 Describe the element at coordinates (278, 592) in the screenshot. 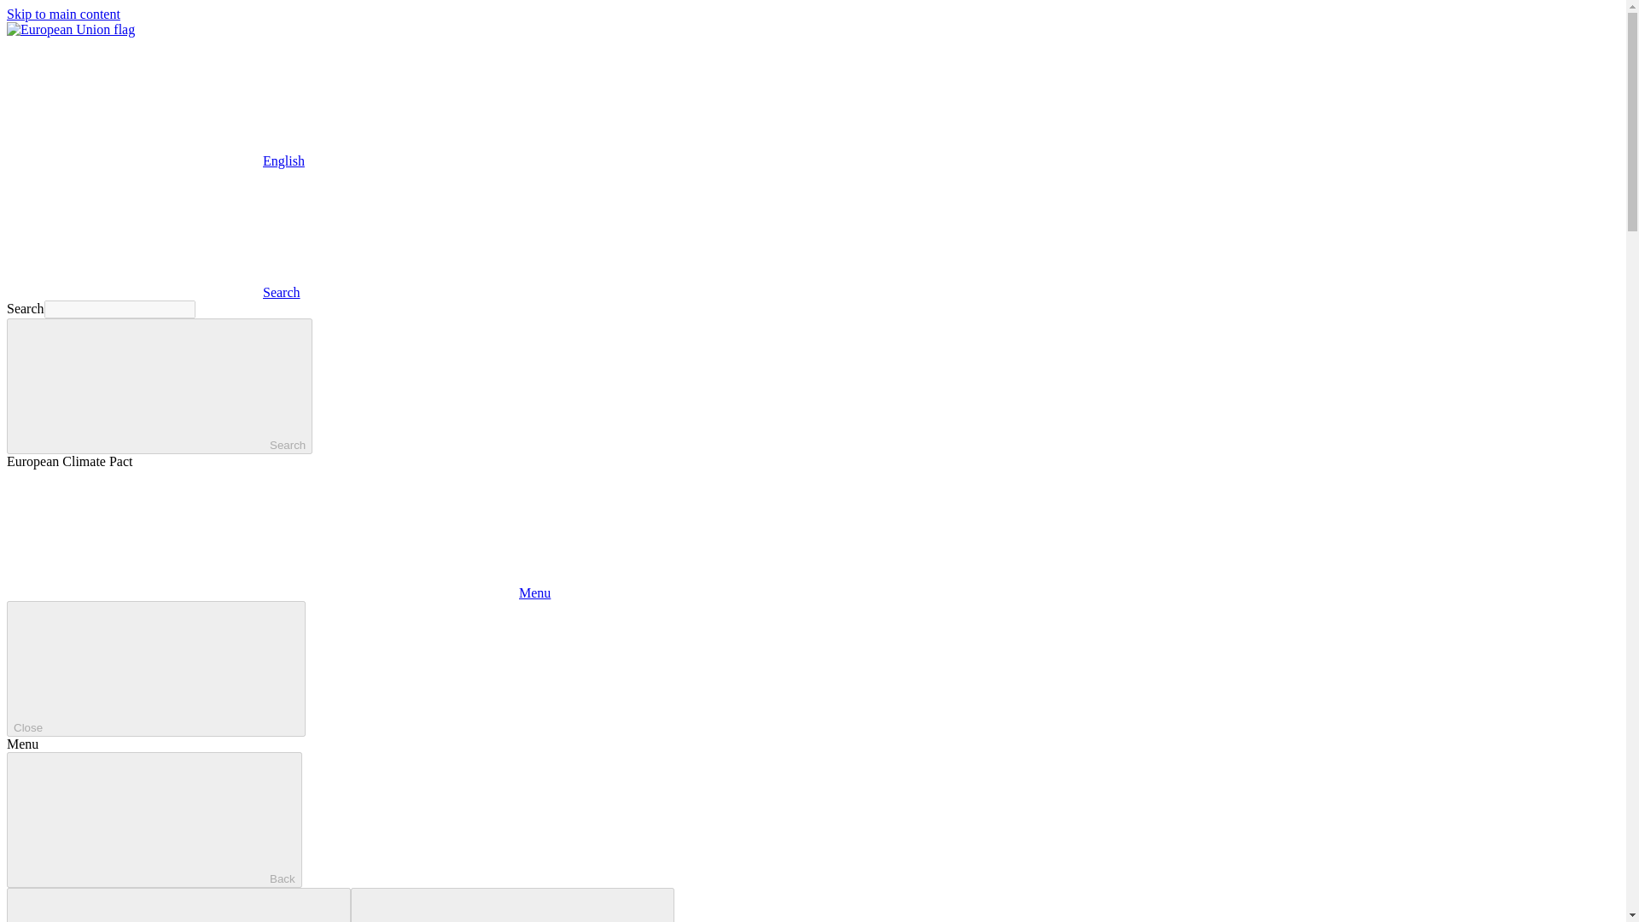

I see `Menu` at that location.